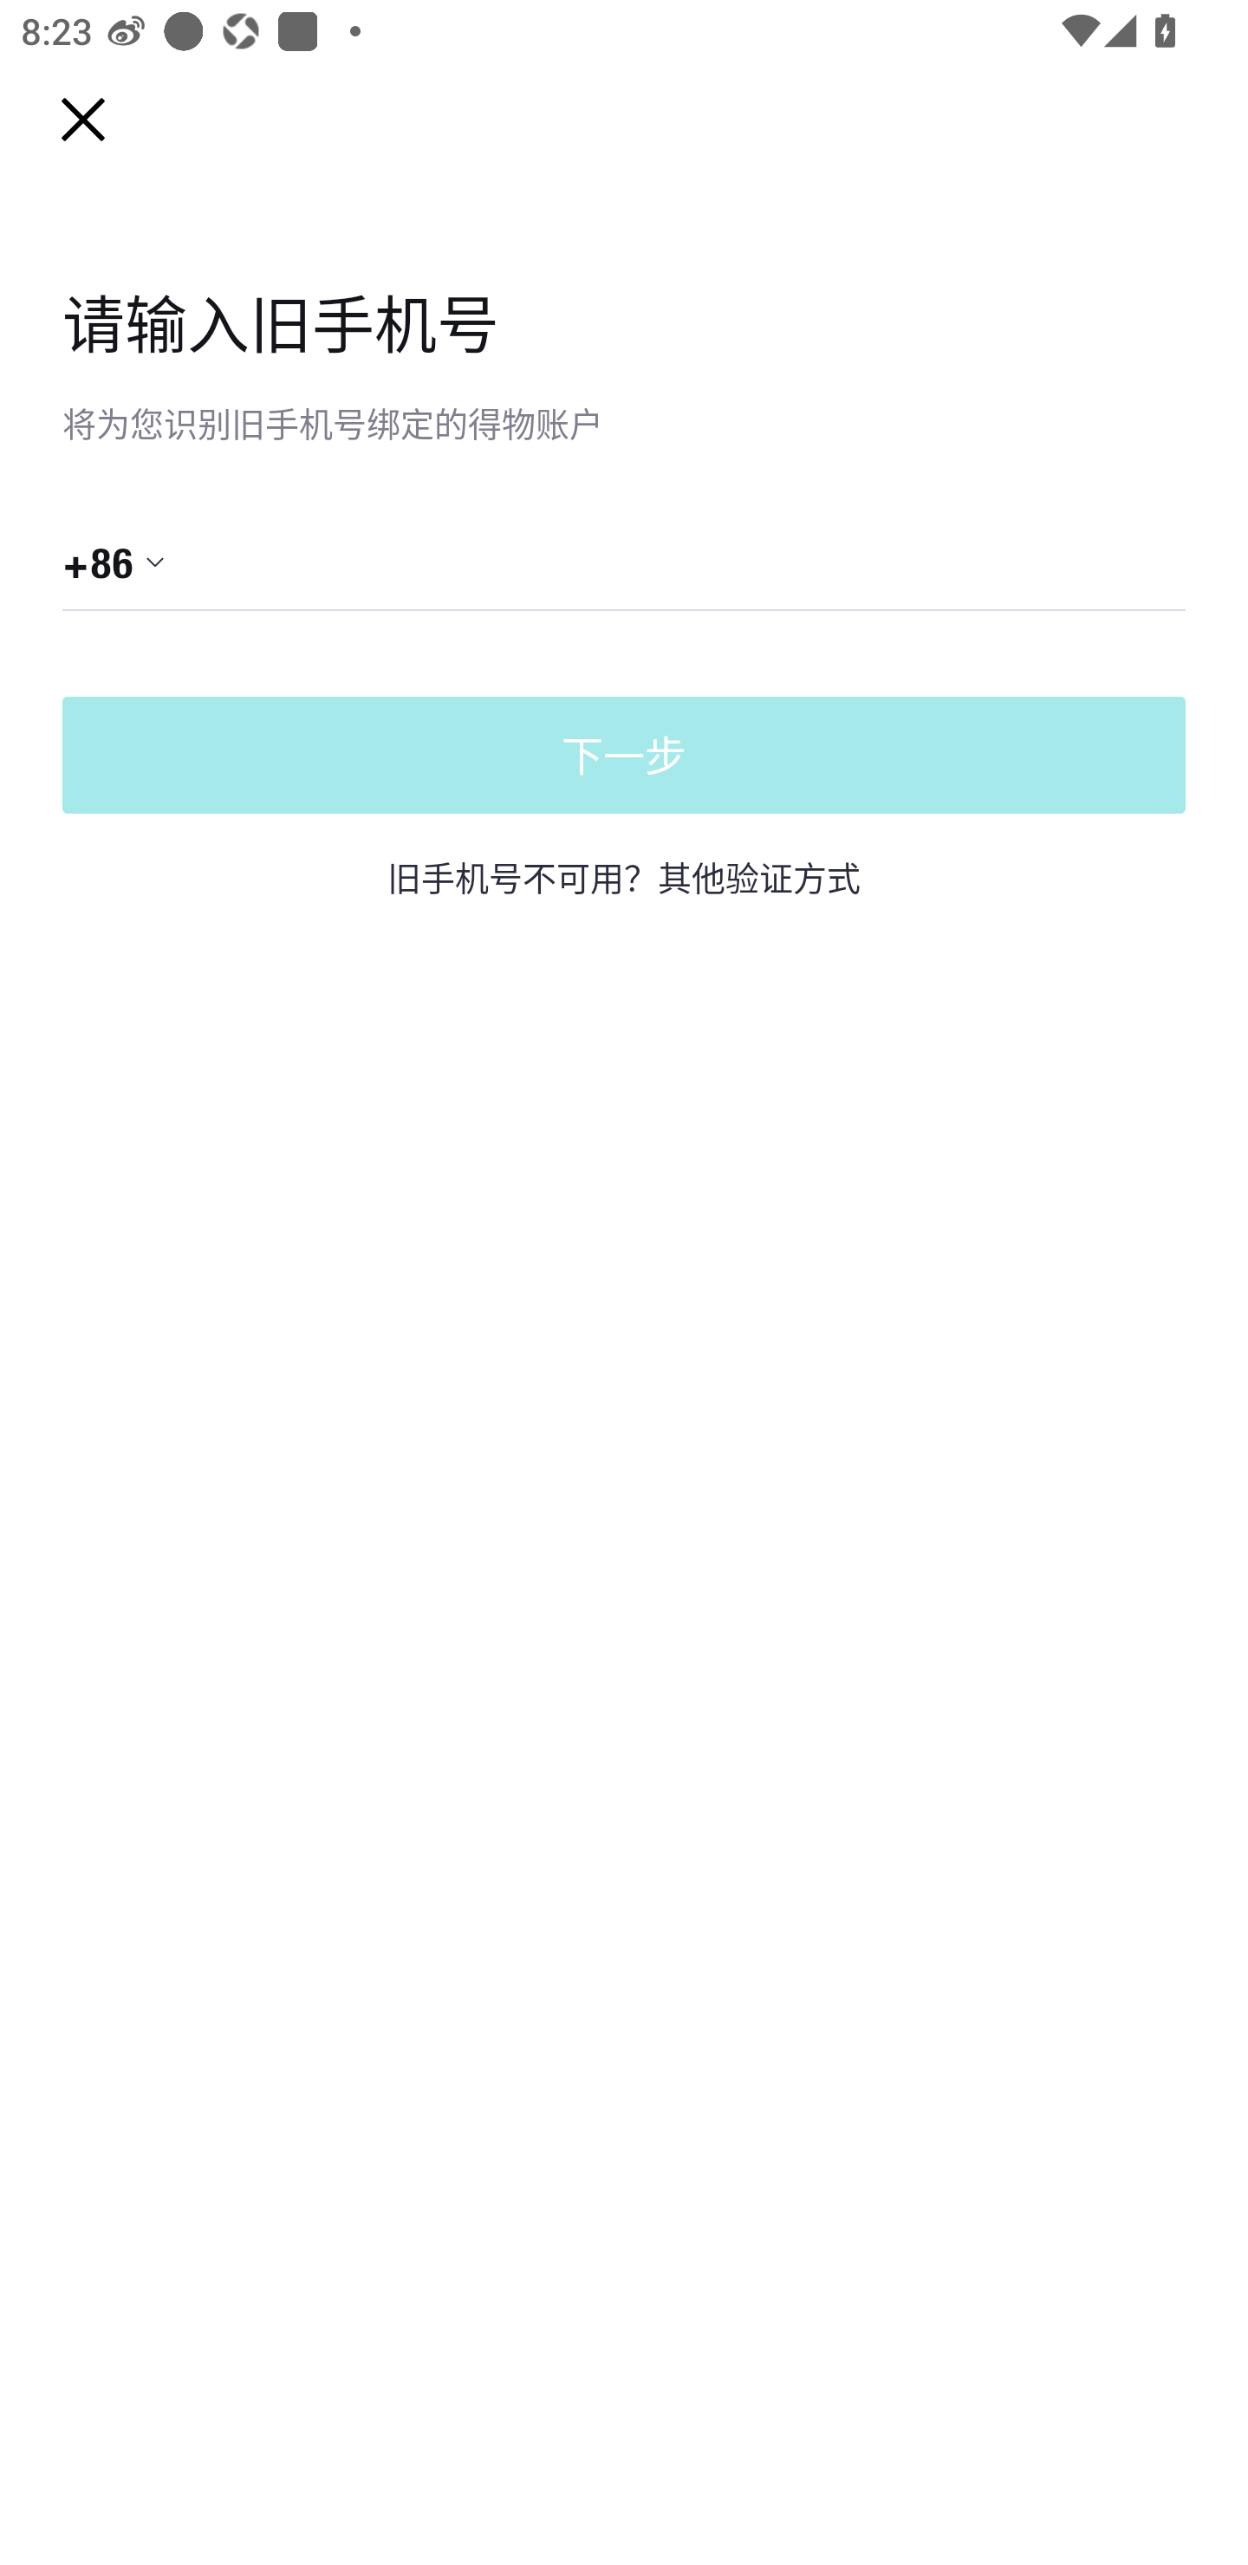 The width and height of the screenshot is (1248, 2565). What do you see at coordinates (624, 756) in the screenshot?
I see `下一步` at bounding box center [624, 756].